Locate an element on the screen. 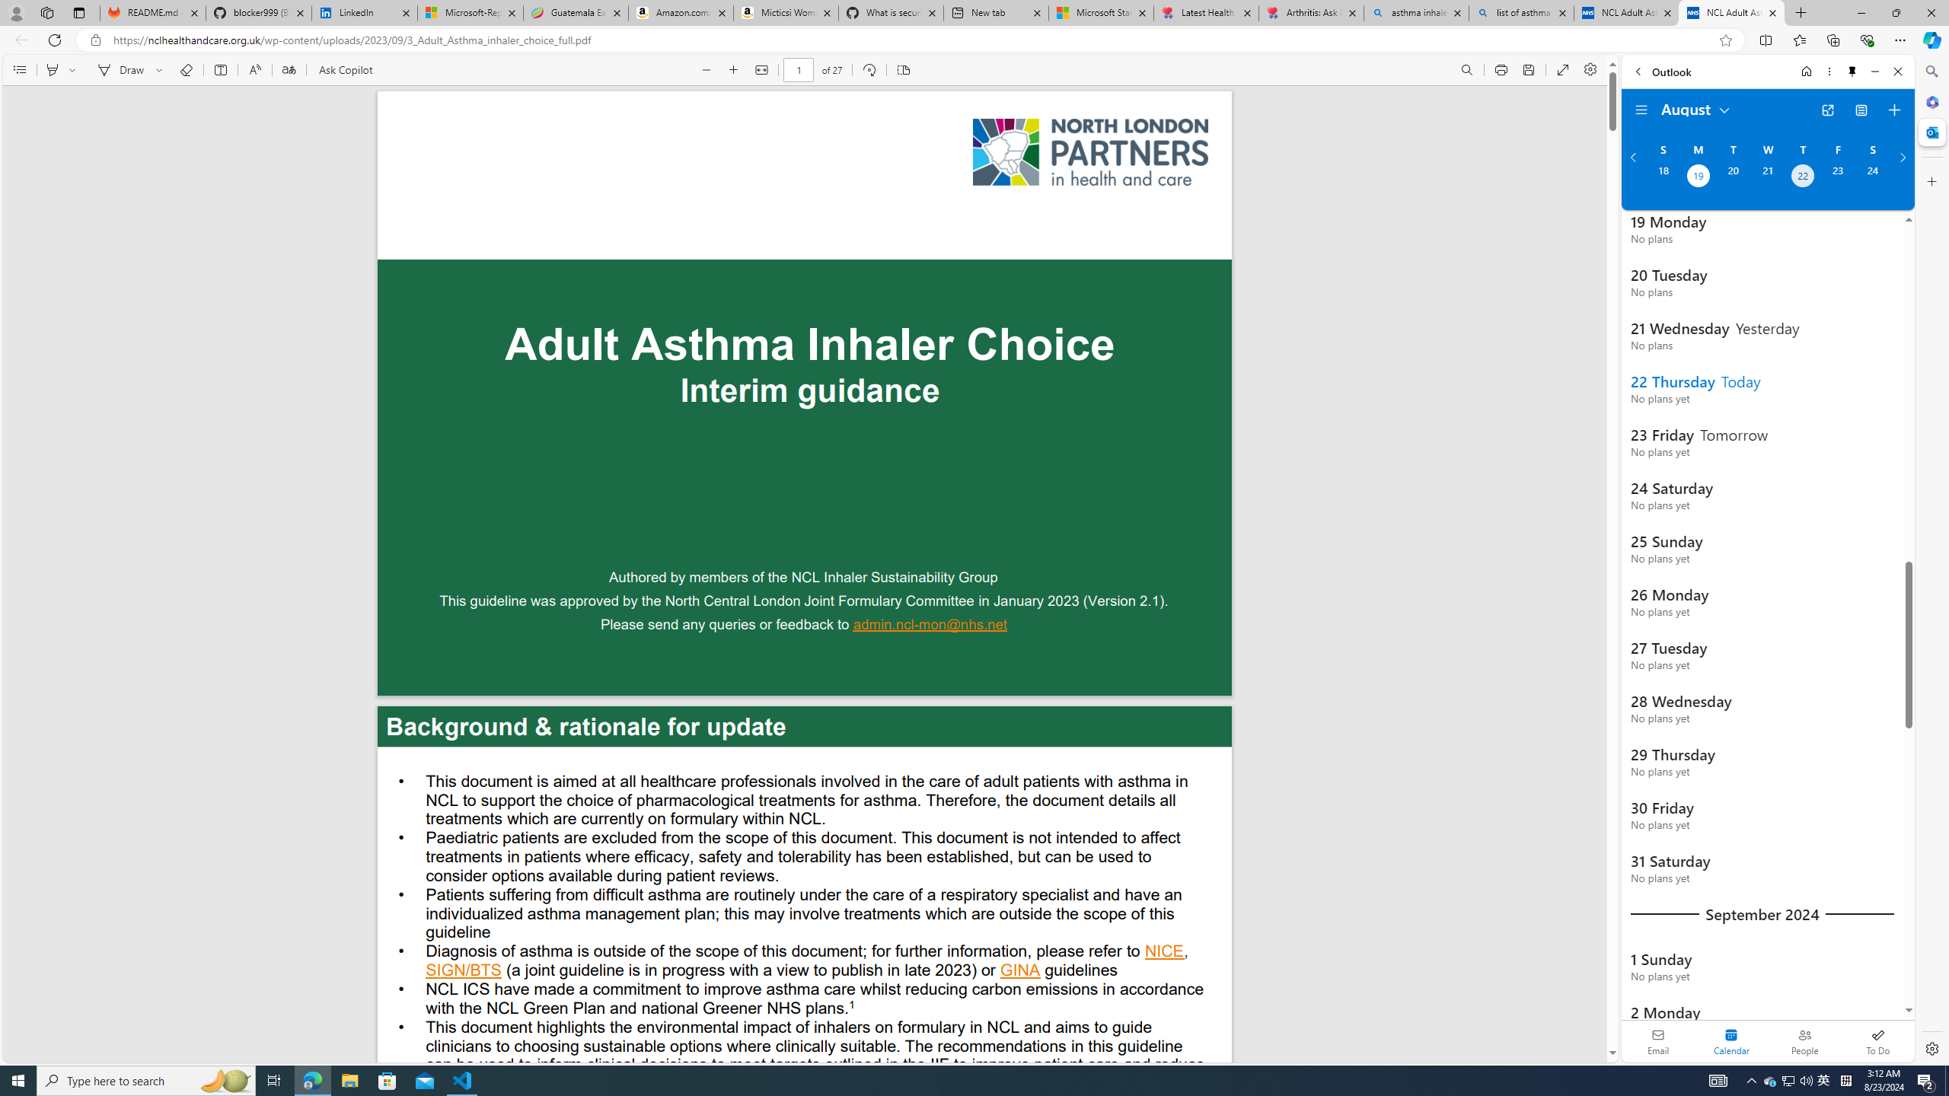 The height and width of the screenshot is (1096, 1949). Sunday, August 18, 2024.  is located at coordinates (1663, 177).